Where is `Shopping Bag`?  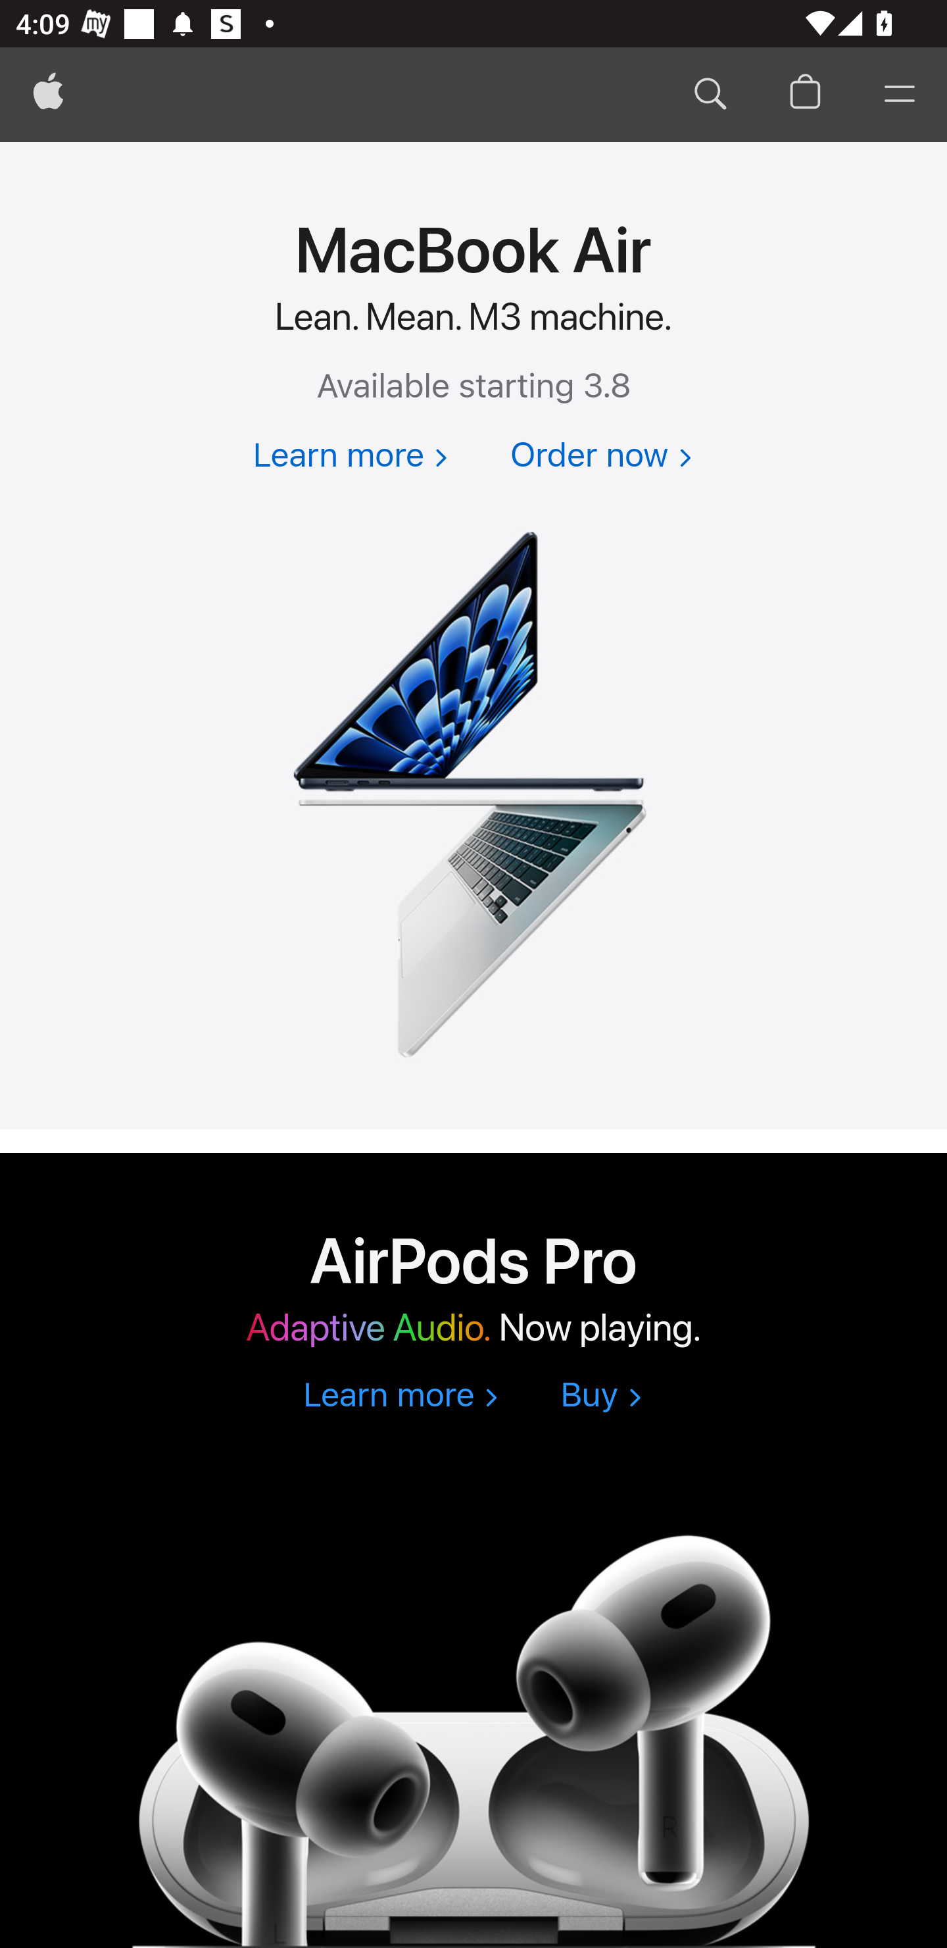
Shopping Bag is located at coordinates (805, 95).